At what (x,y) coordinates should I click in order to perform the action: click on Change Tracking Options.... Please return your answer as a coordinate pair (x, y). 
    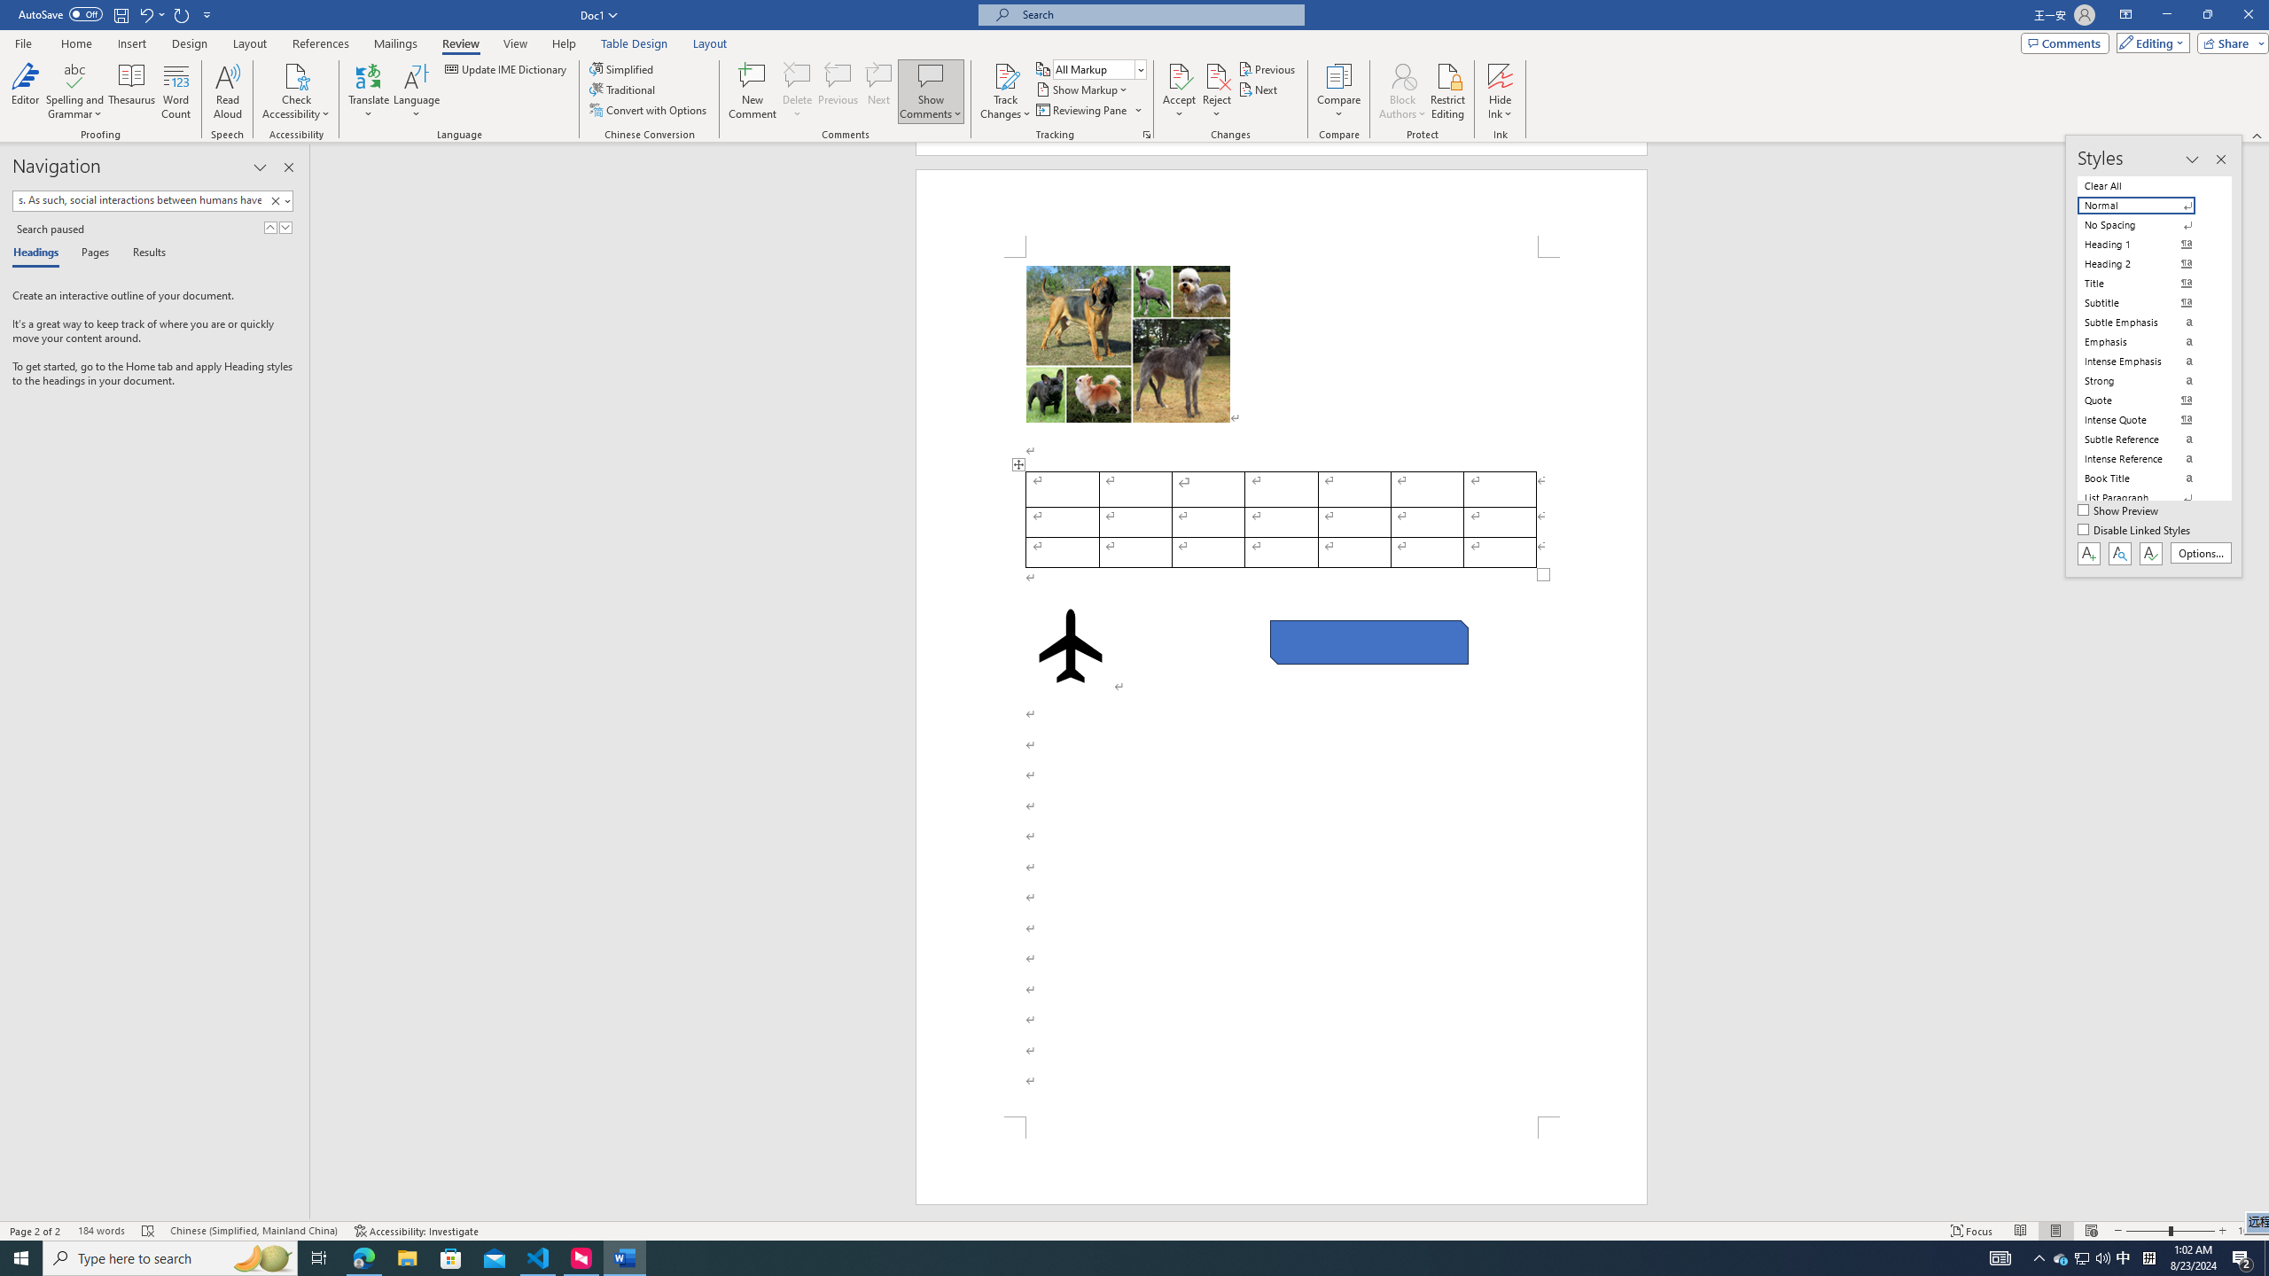
    Looking at the image, I should click on (1147, 135).